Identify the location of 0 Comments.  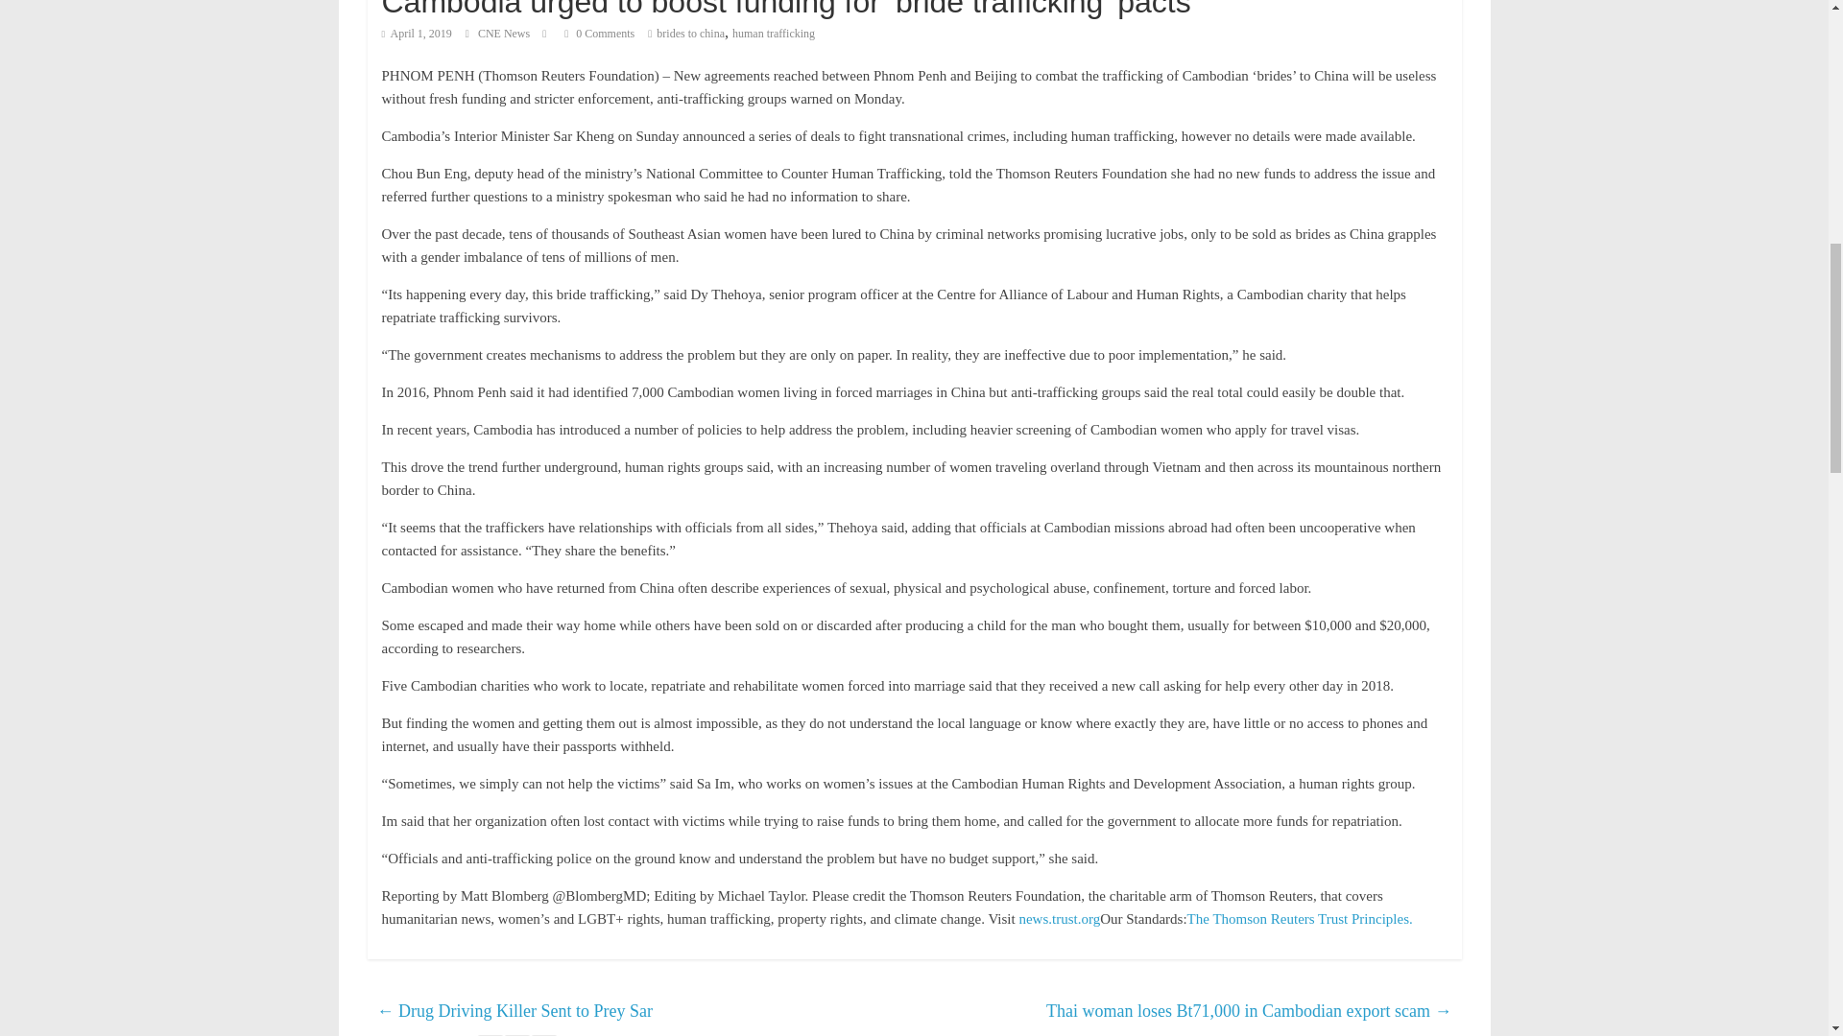
(599, 34).